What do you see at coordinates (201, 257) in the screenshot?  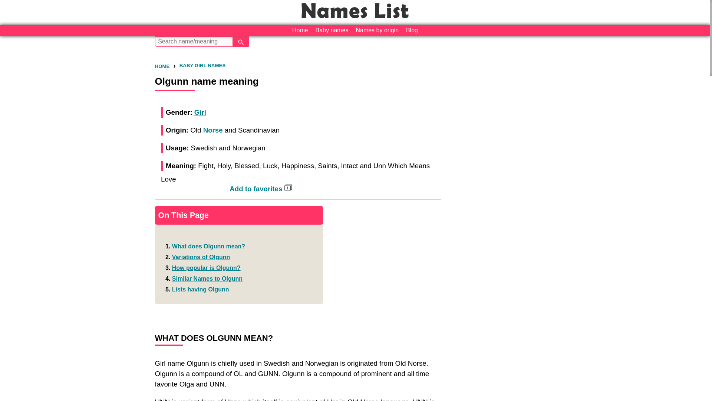 I see `Variations of Olgunn` at bounding box center [201, 257].